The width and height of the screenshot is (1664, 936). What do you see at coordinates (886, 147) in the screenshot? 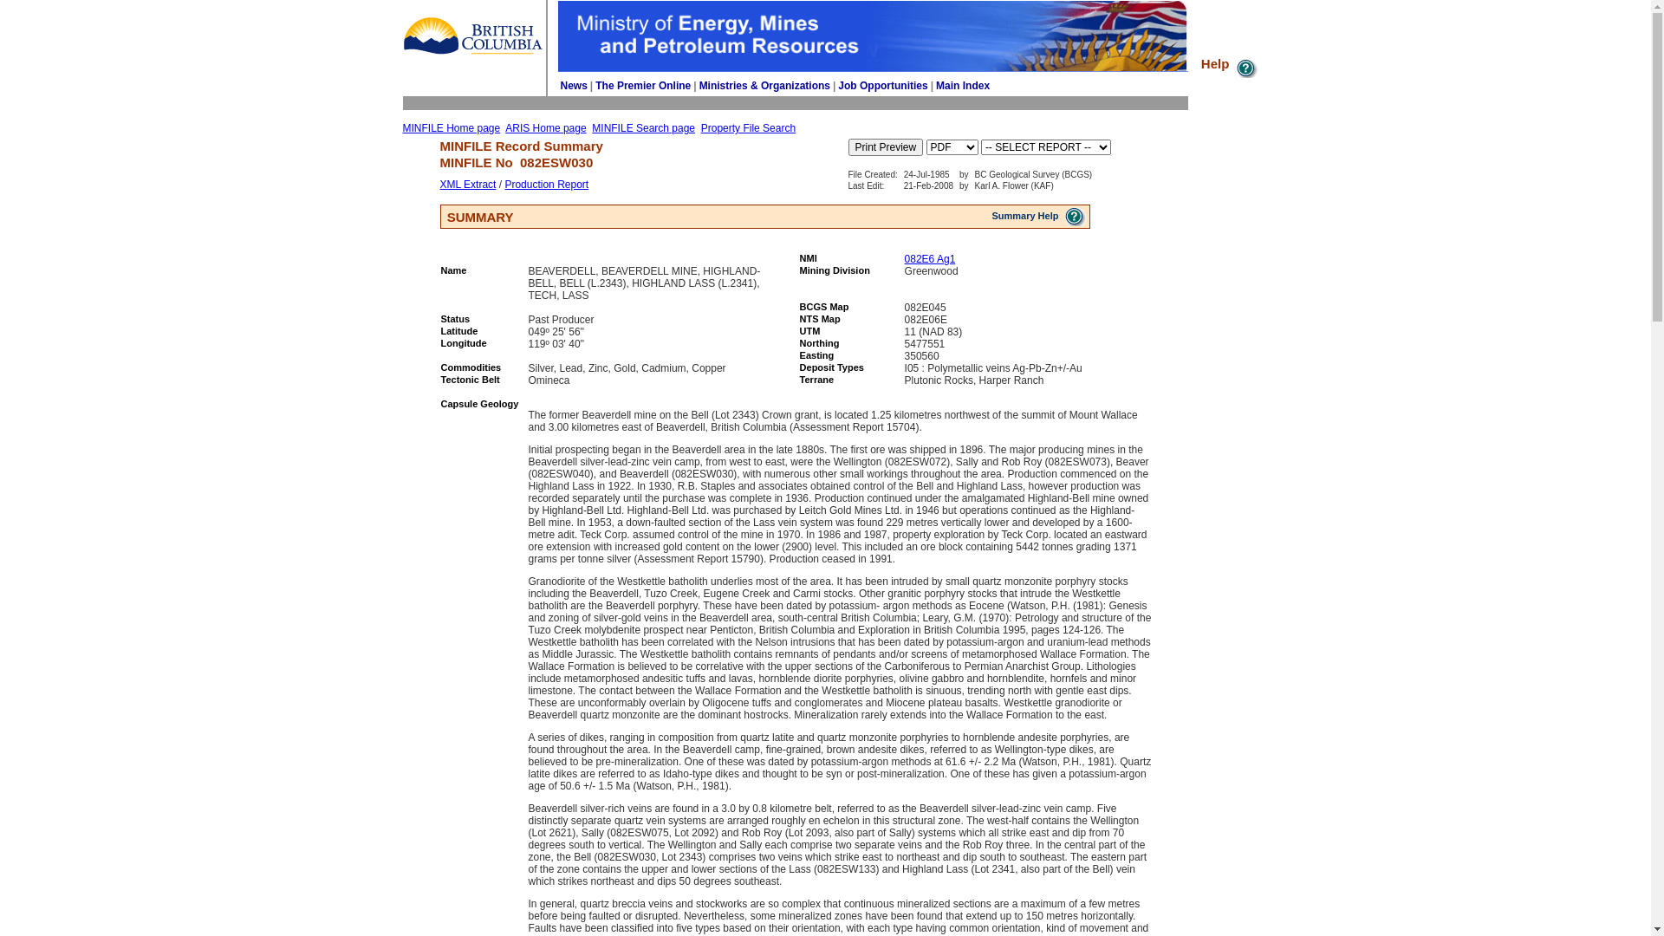
I see `Print Preview` at bounding box center [886, 147].